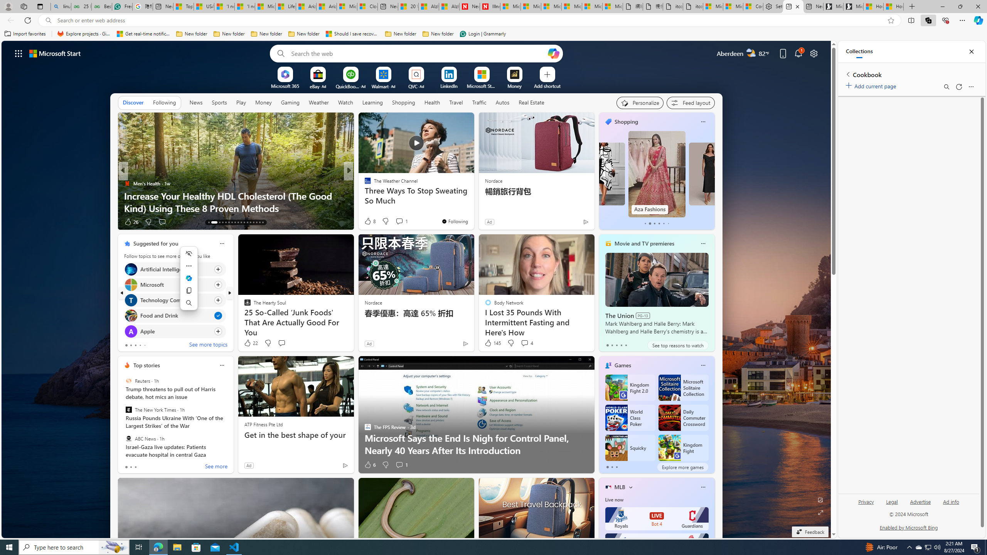 This screenshot has height=555, width=987. Describe the element at coordinates (473, 208) in the screenshot. I see `12 Healthy Habits That Could Help You Live Longer` at that location.